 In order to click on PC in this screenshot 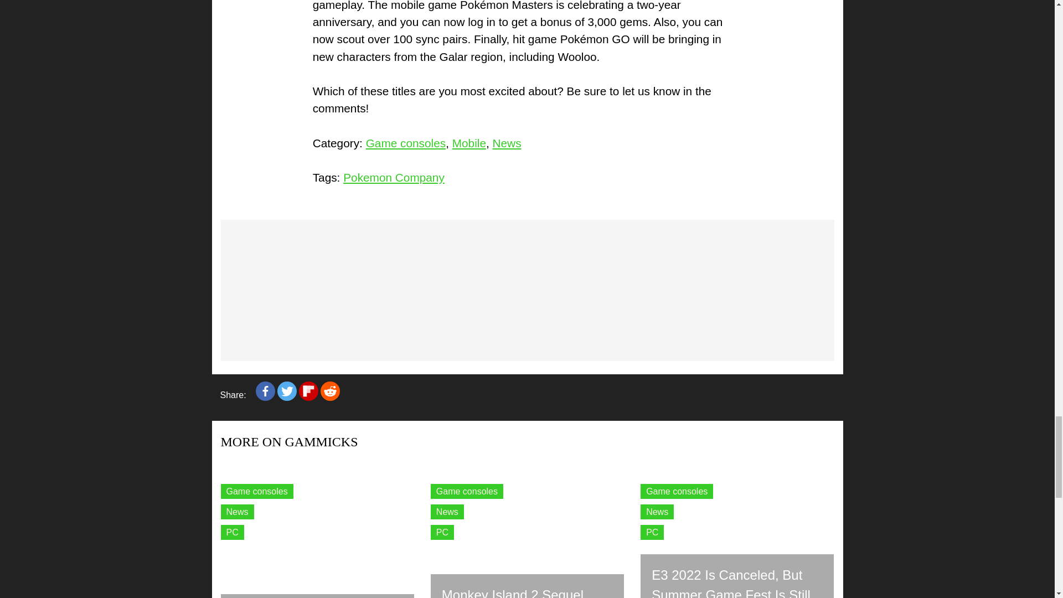, I will do `click(231, 533)`.